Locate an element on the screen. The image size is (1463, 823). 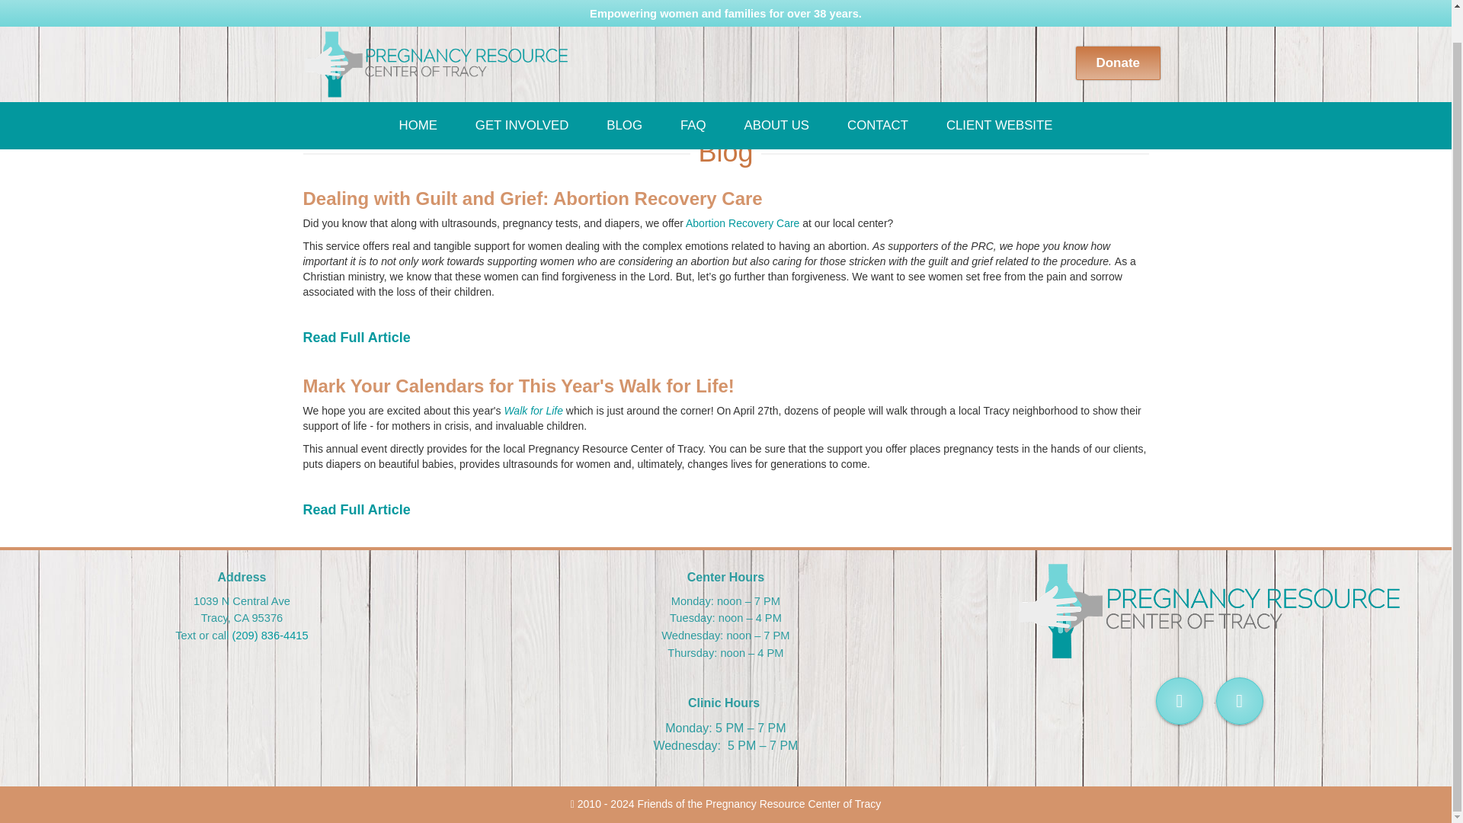
CONTACT is located at coordinates (878, 91).